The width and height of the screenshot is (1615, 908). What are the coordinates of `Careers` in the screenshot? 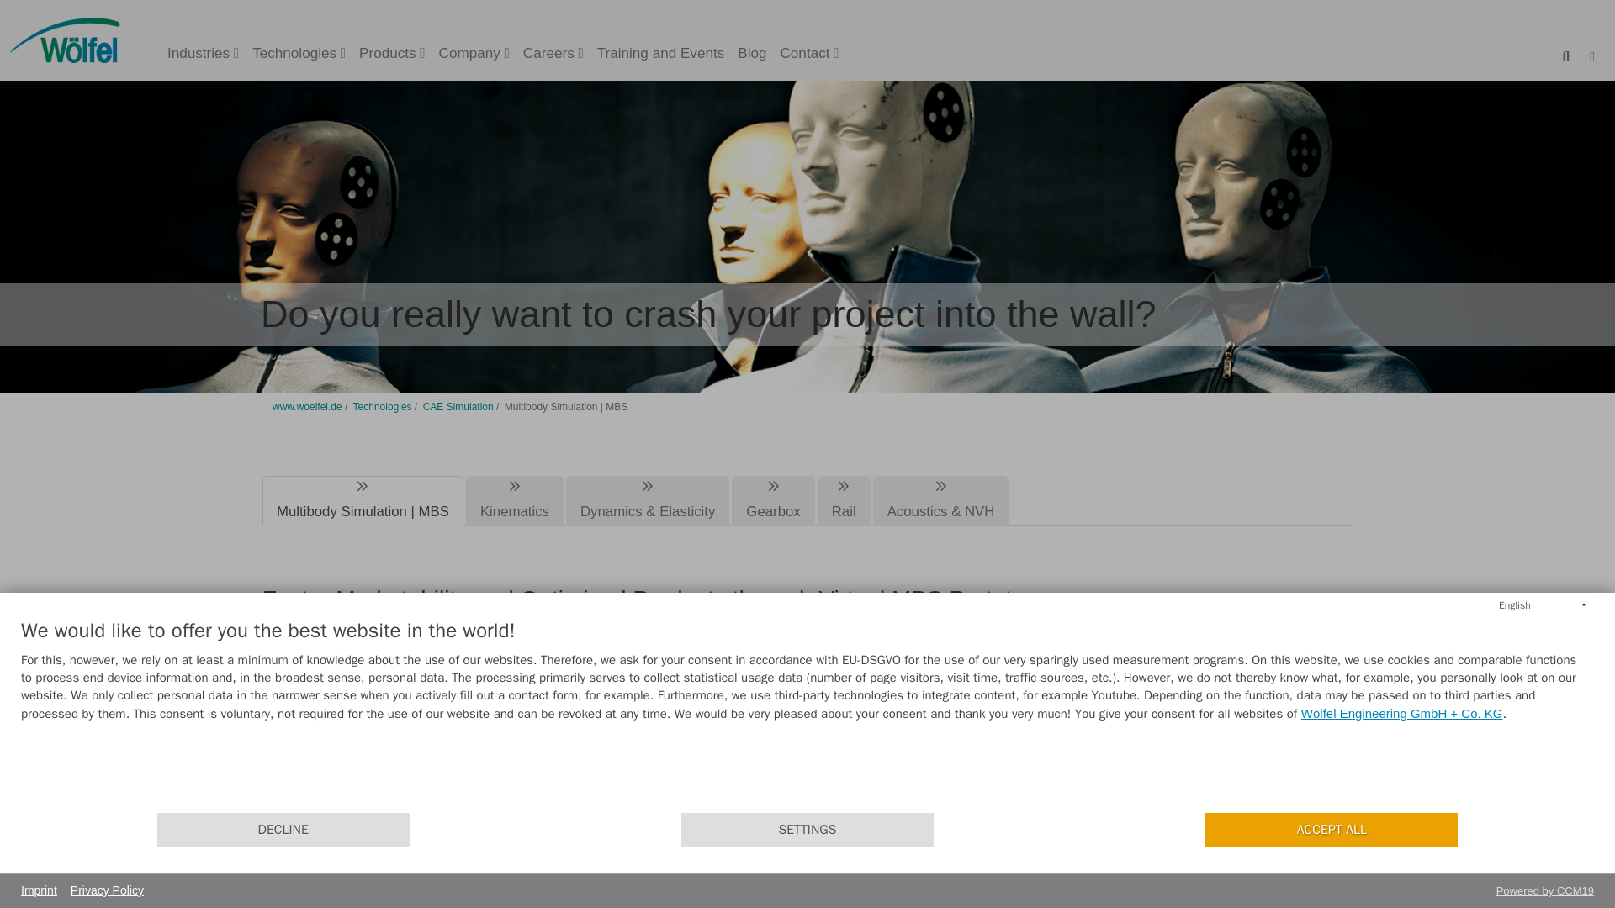 It's located at (553, 54).